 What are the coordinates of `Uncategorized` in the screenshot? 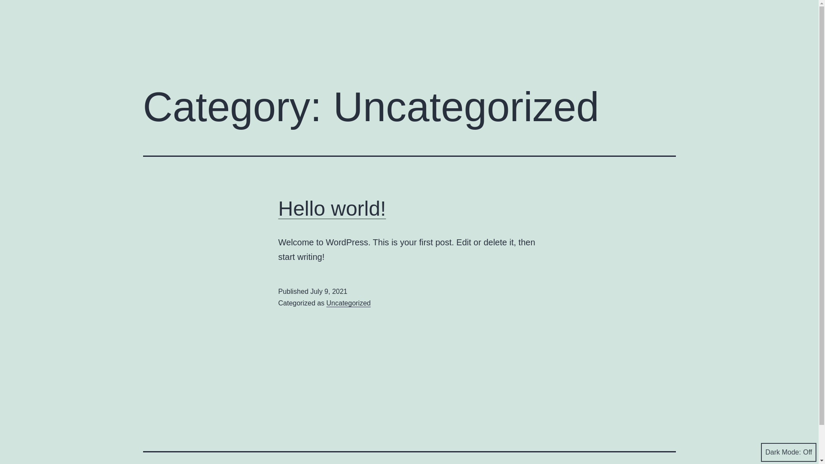 It's located at (349, 303).